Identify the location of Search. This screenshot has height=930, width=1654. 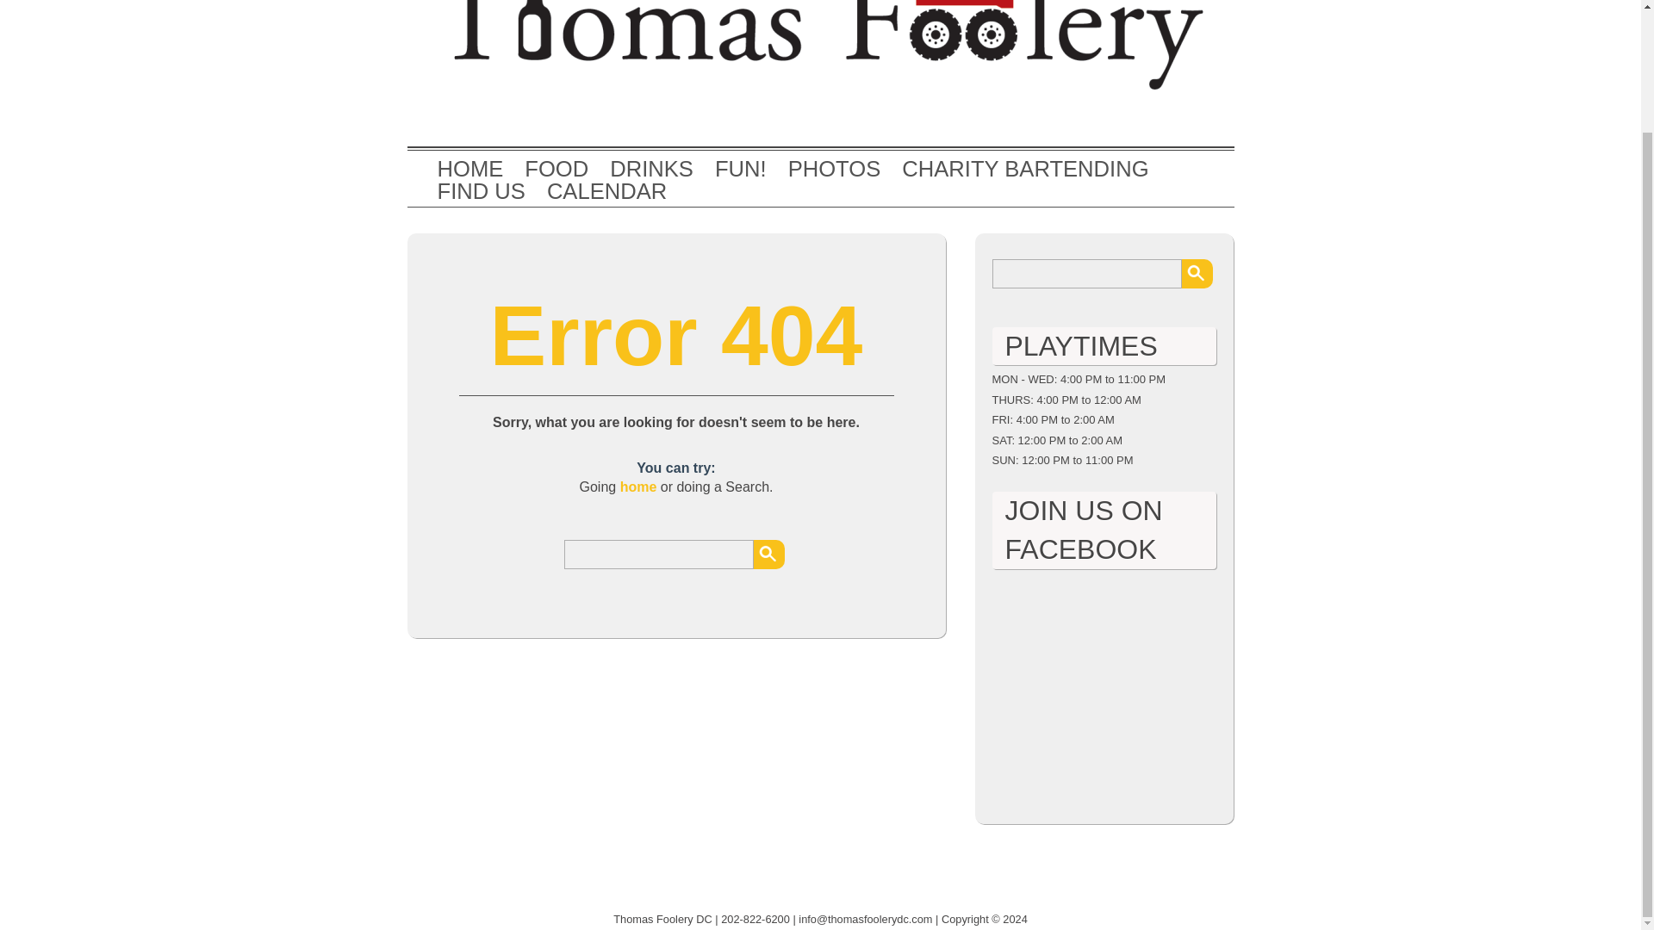
(768, 555).